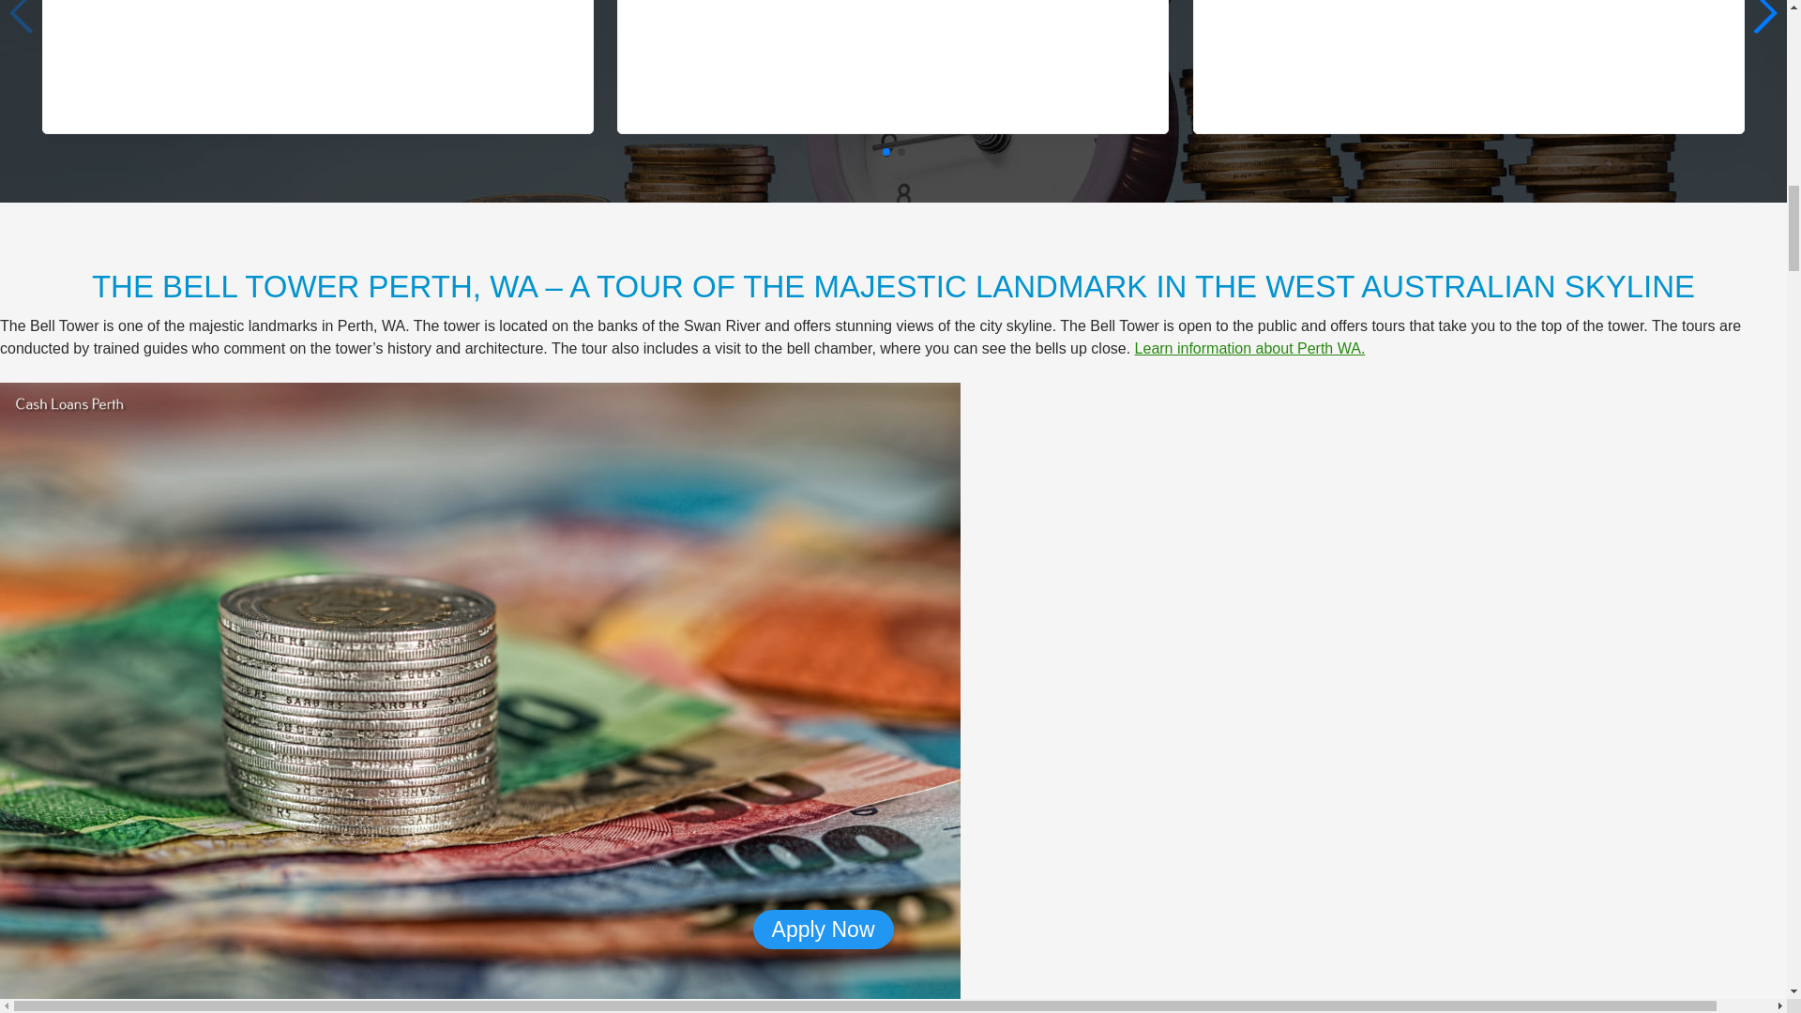 This screenshot has height=1013, width=1801. What do you see at coordinates (916, 58) in the screenshot?
I see `Good service` at bounding box center [916, 58].